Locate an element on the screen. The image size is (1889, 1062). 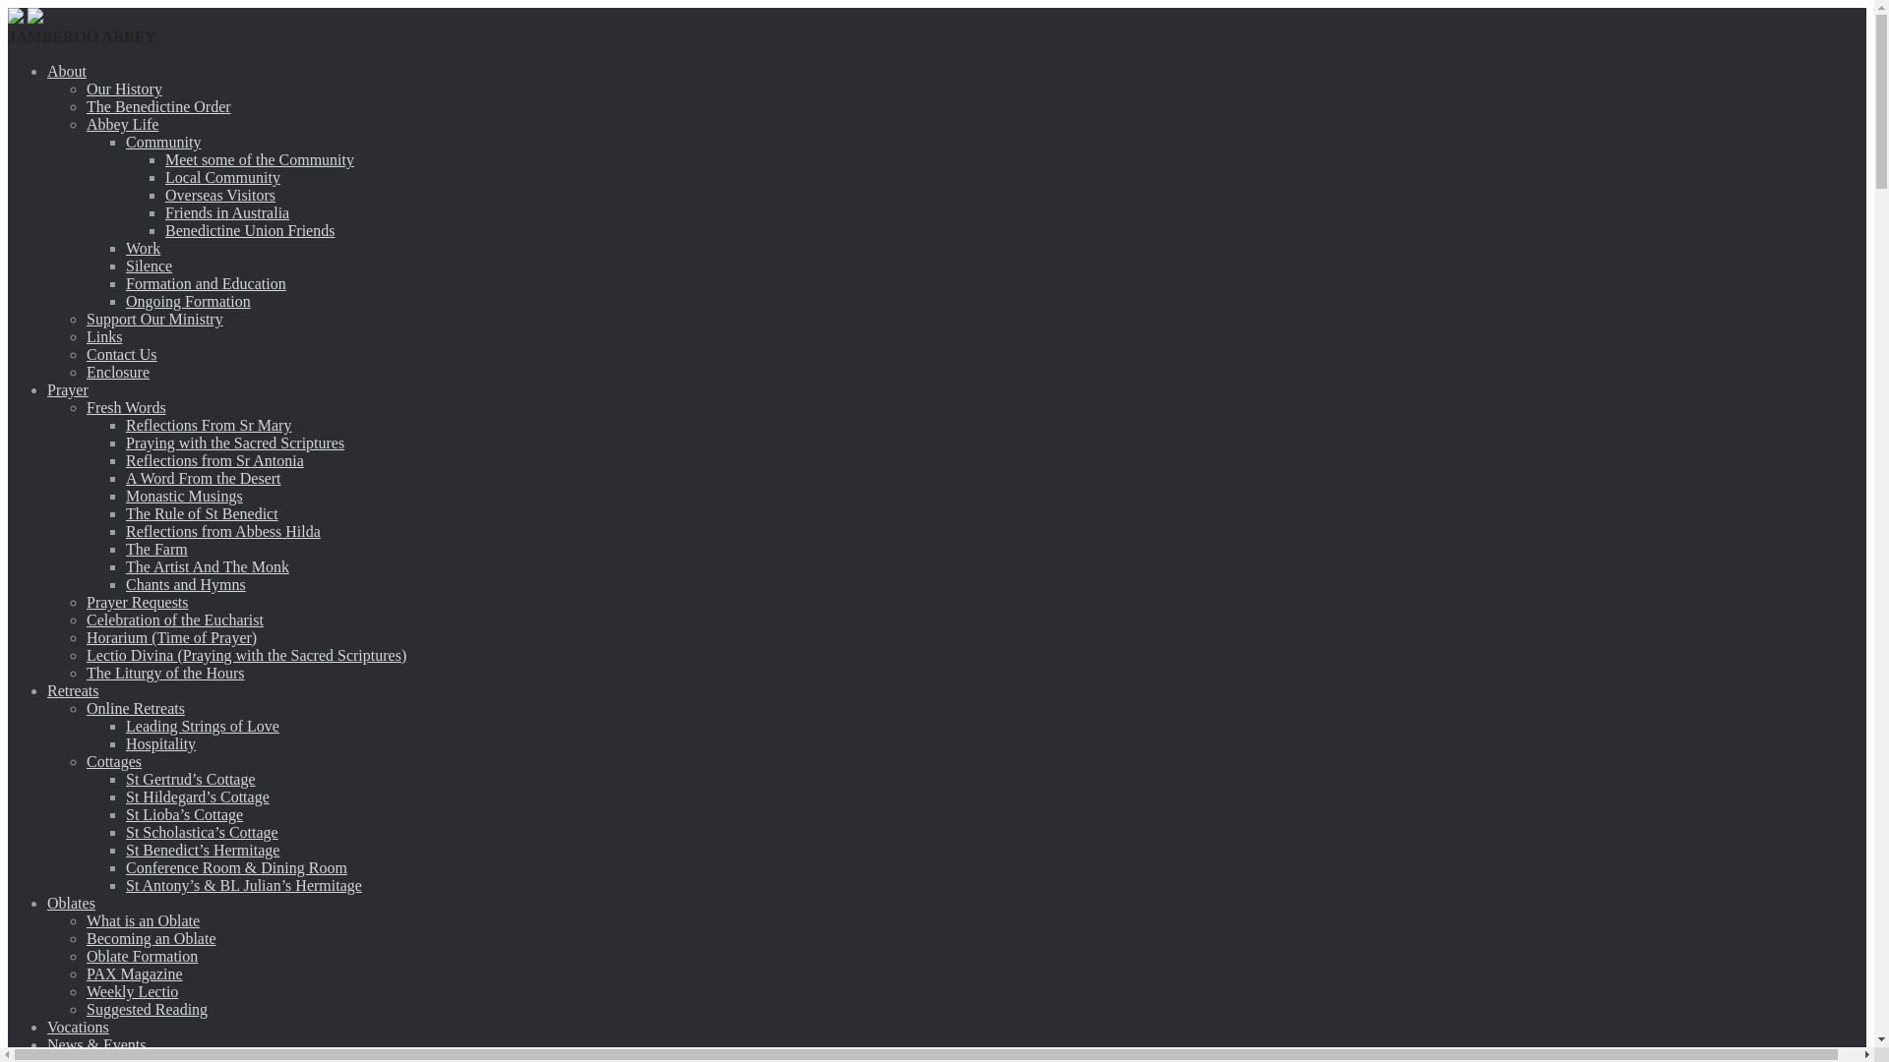
Online Retreats is located at coordinates (136, 708).